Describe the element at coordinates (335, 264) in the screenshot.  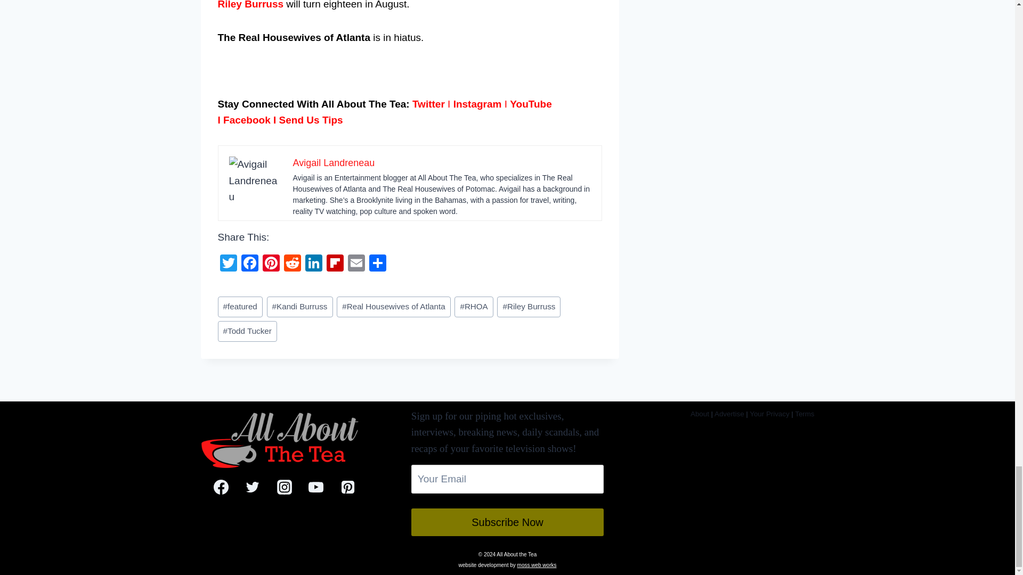
I see `Flipboard` at that location.